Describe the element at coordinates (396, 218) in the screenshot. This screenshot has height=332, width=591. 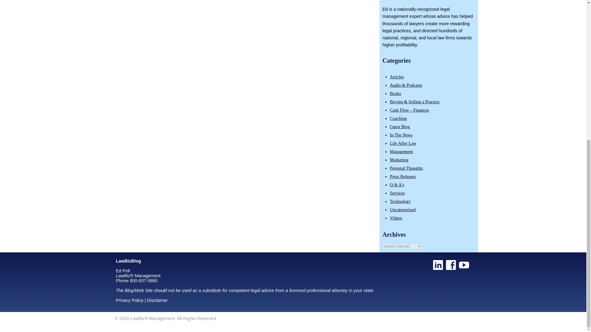
I see `Videos` at that location.